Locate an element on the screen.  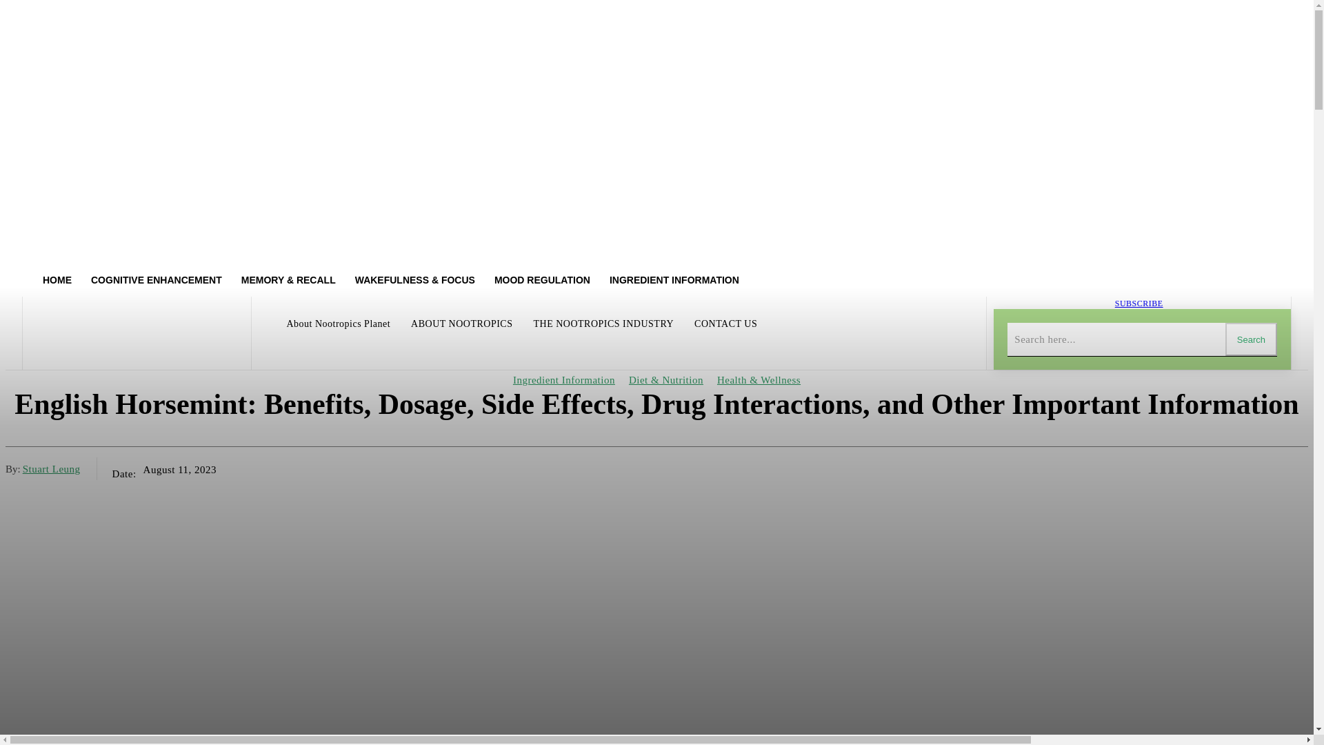
SUBSCRIBE is located at coordinates (1139, 304).